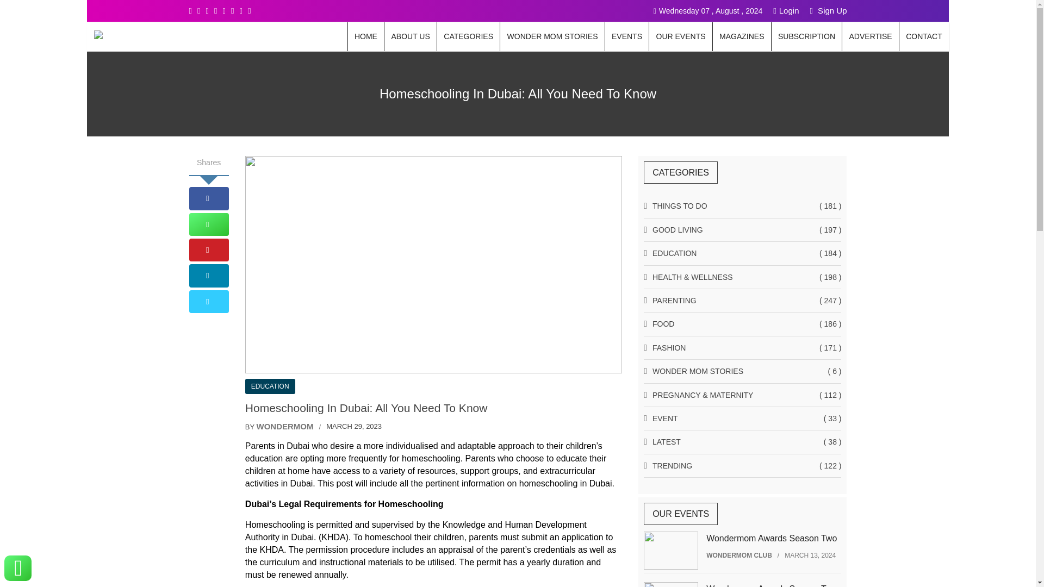 This screenshot has width=1044, height=587. Describe the element at coordinates (681, 36) in the screenshot. I see `OUR EVENTS` at that location.